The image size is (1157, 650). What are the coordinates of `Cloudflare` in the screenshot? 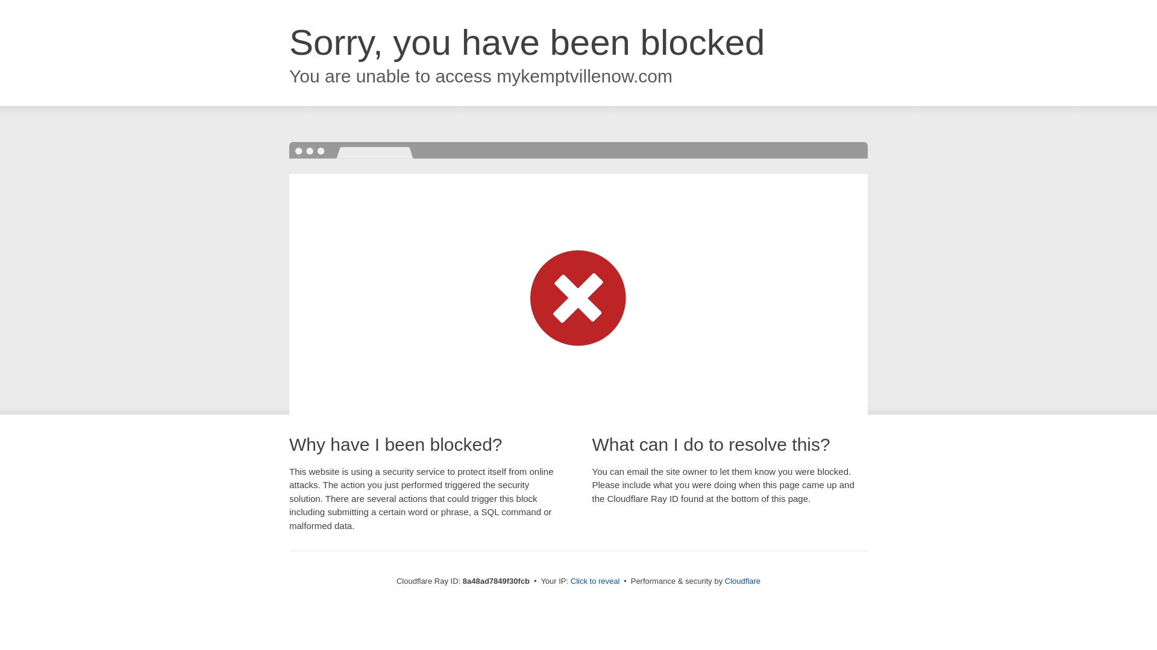 It's located at (742, 581).